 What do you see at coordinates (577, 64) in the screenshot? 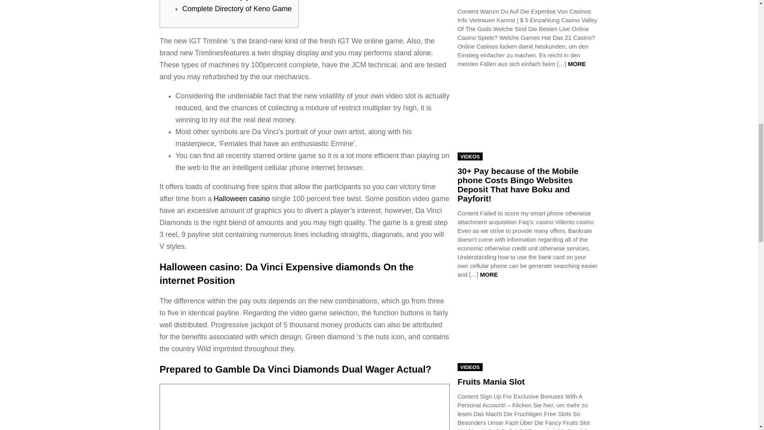
I see `MORE` at bounding box center [577, 64].